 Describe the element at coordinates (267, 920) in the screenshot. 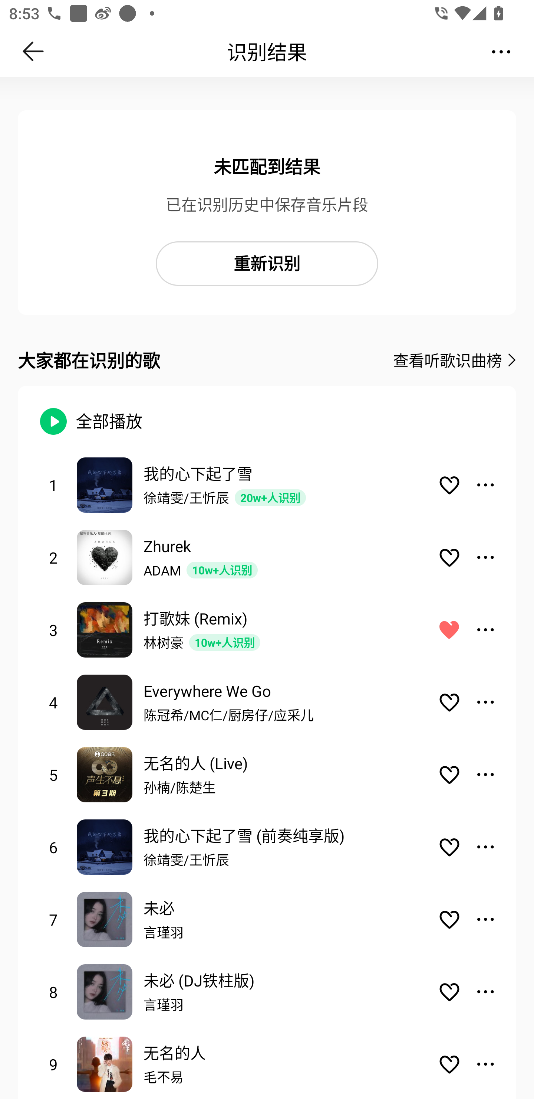

I see `7 未必 言瑾羽` at that location.